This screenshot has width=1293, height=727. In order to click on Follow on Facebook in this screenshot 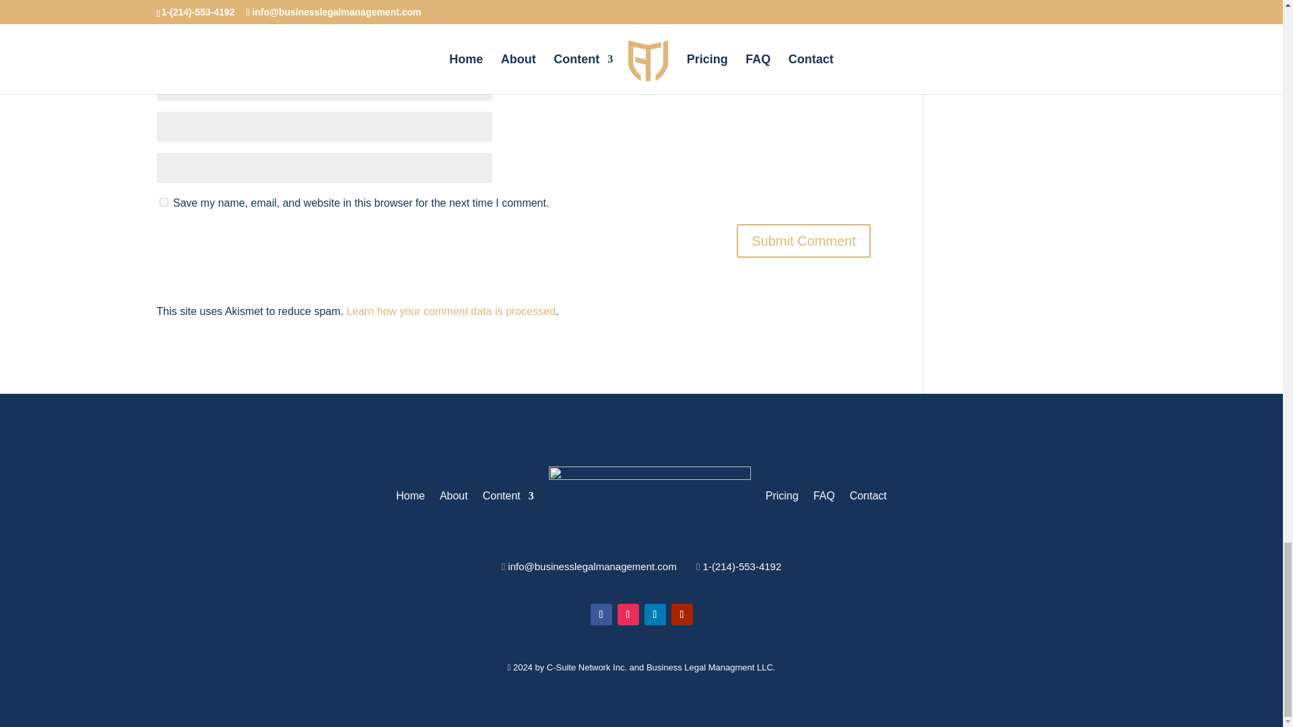, I will do `click(601, 614)`.